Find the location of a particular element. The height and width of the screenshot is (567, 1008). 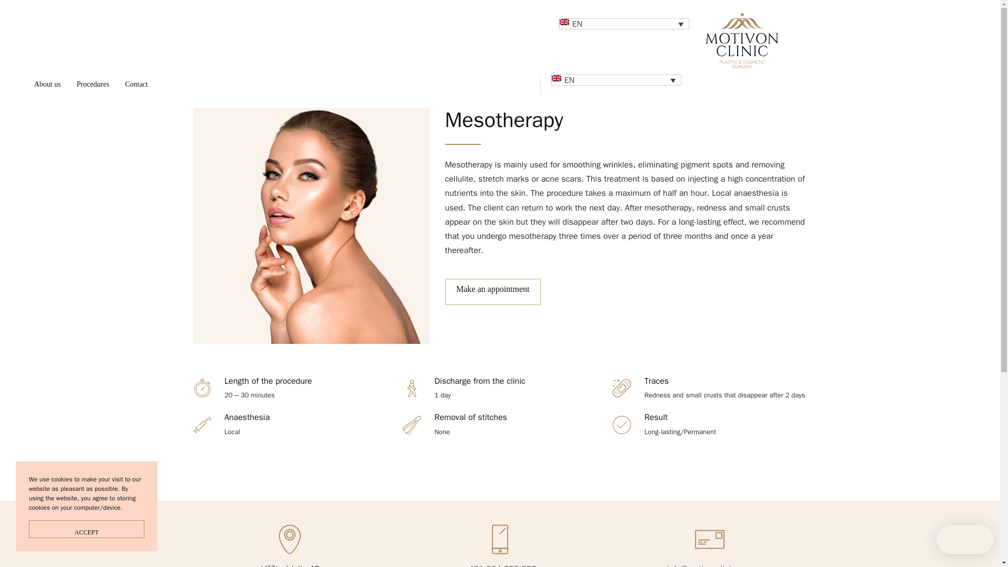

Make an appointment is located at coordinates (492, 292).